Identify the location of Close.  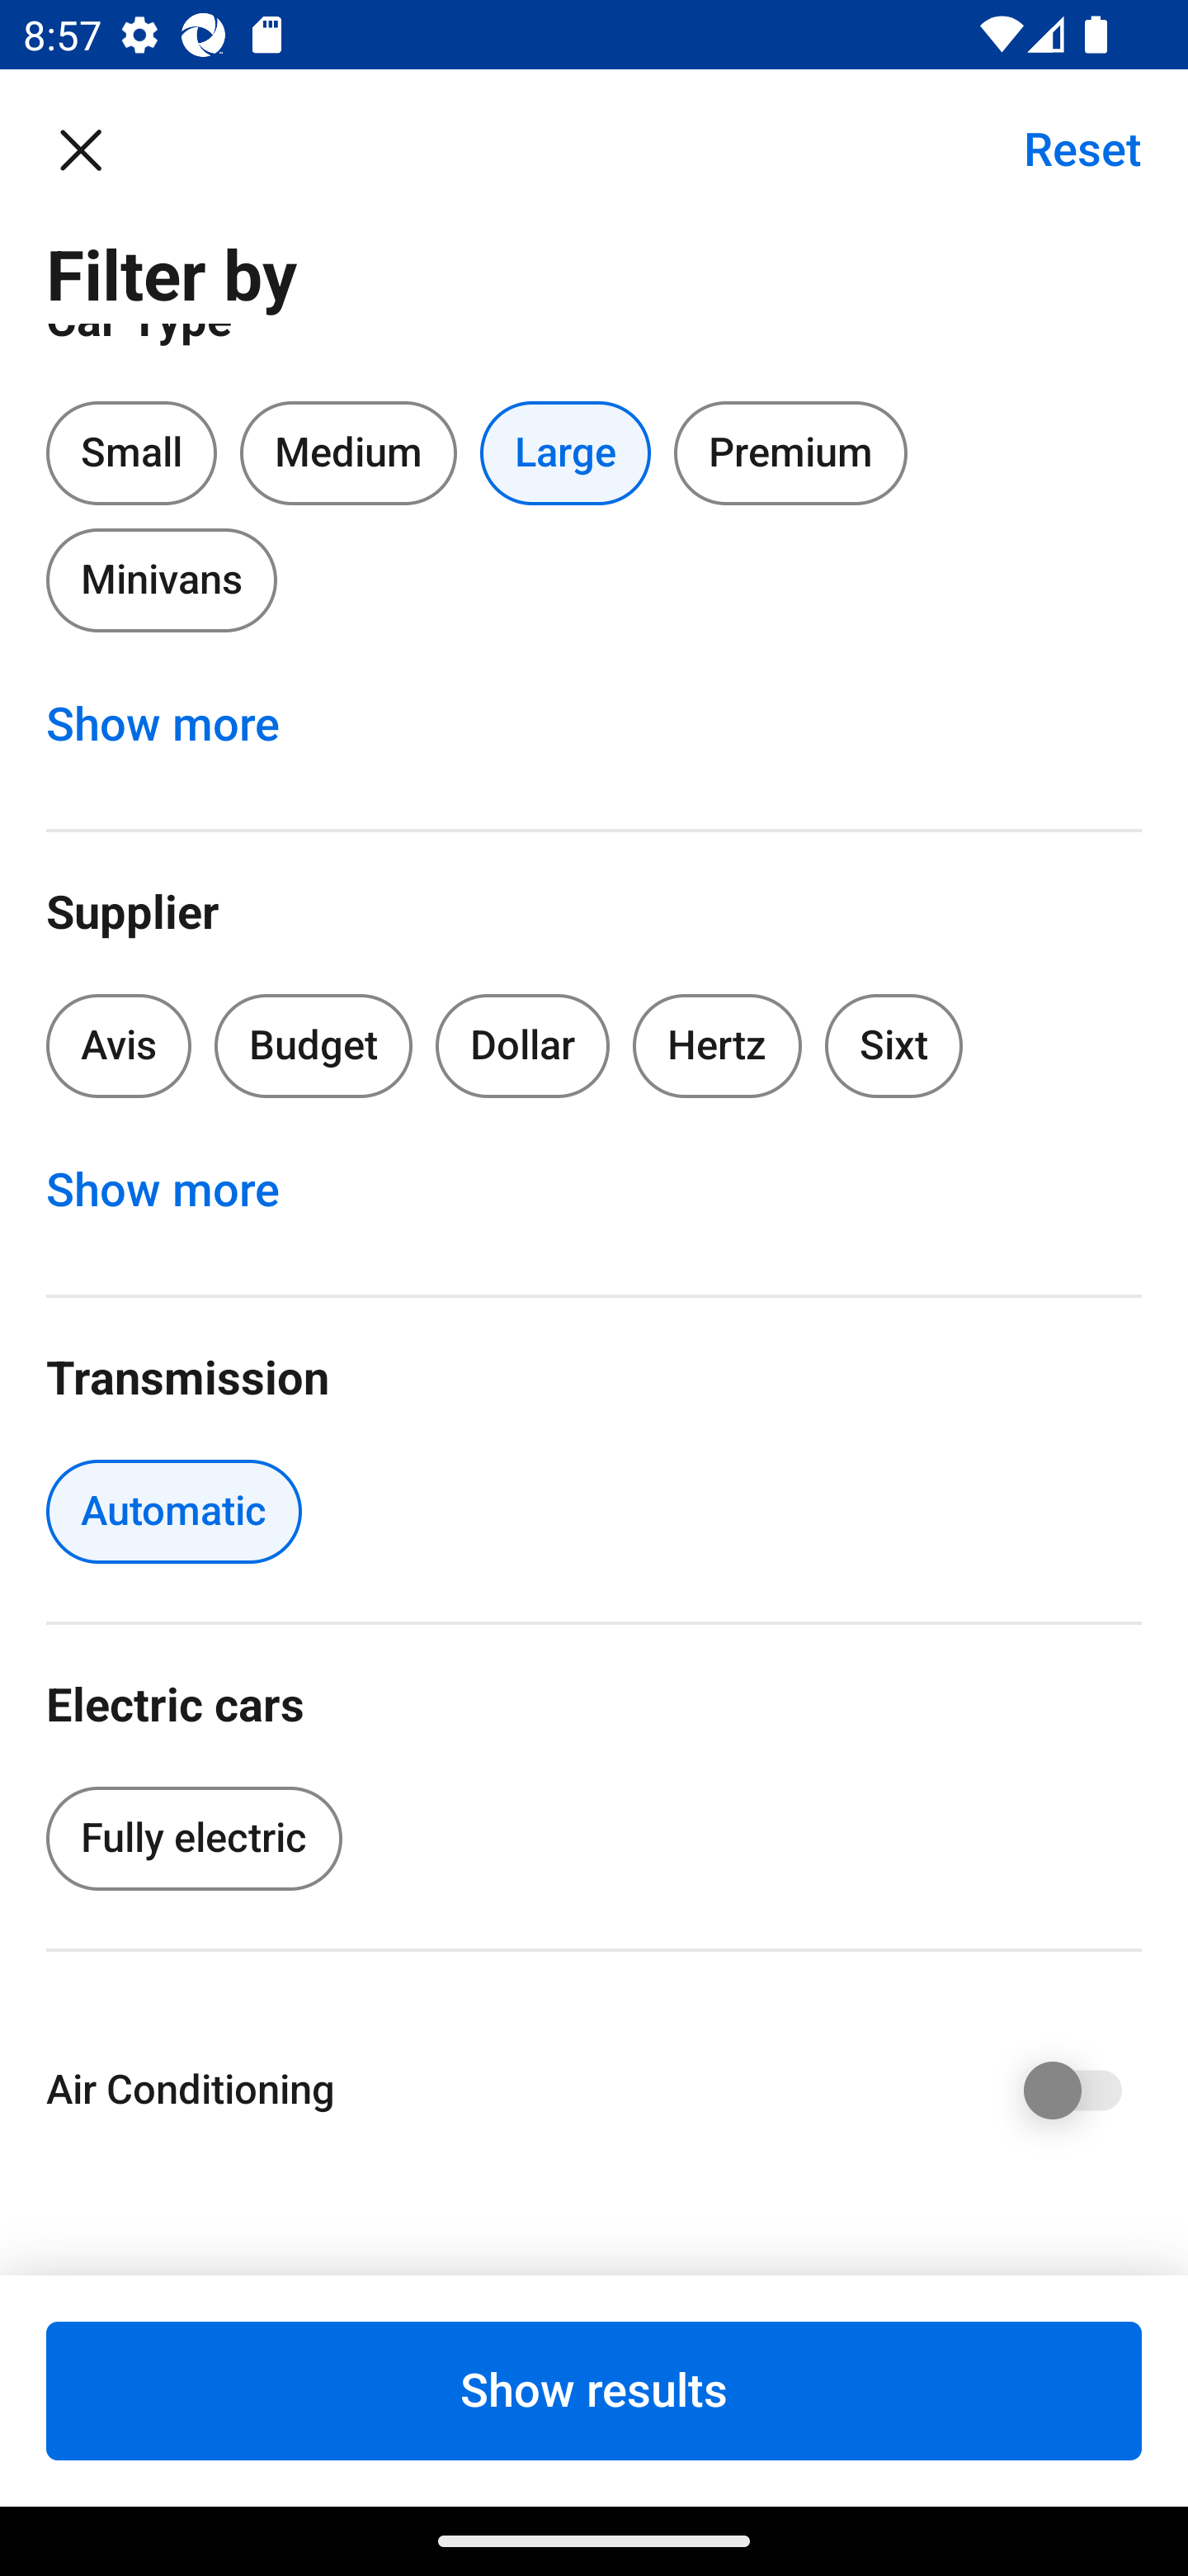
(97, 149).